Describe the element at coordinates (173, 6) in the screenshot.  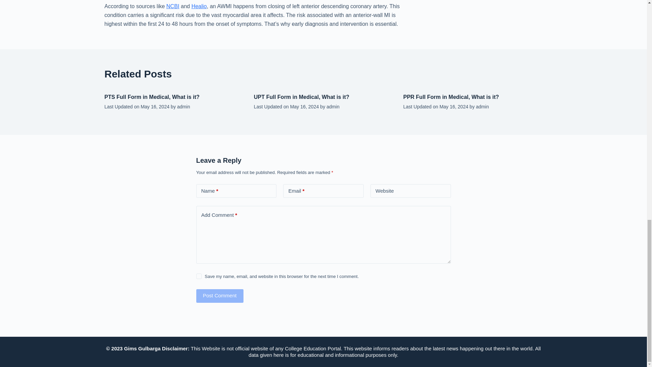
I see `NCBI` at that location.